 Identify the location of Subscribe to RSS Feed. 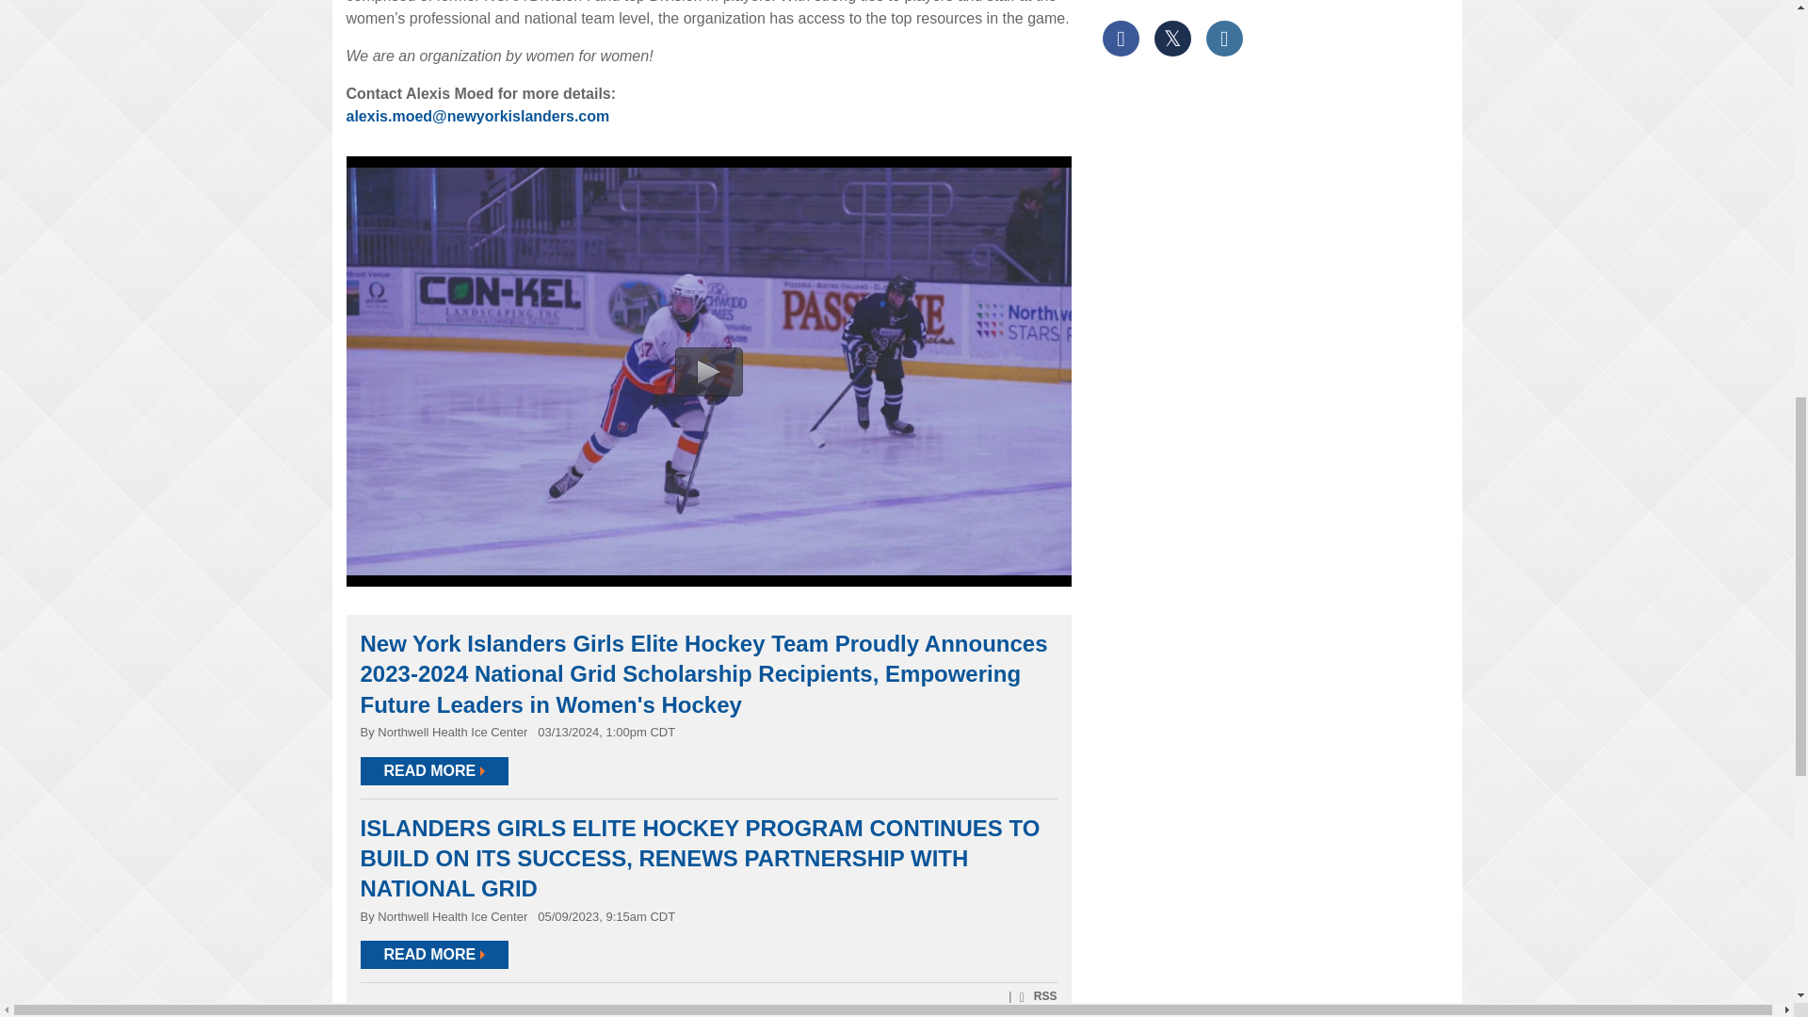
(1036, 996).